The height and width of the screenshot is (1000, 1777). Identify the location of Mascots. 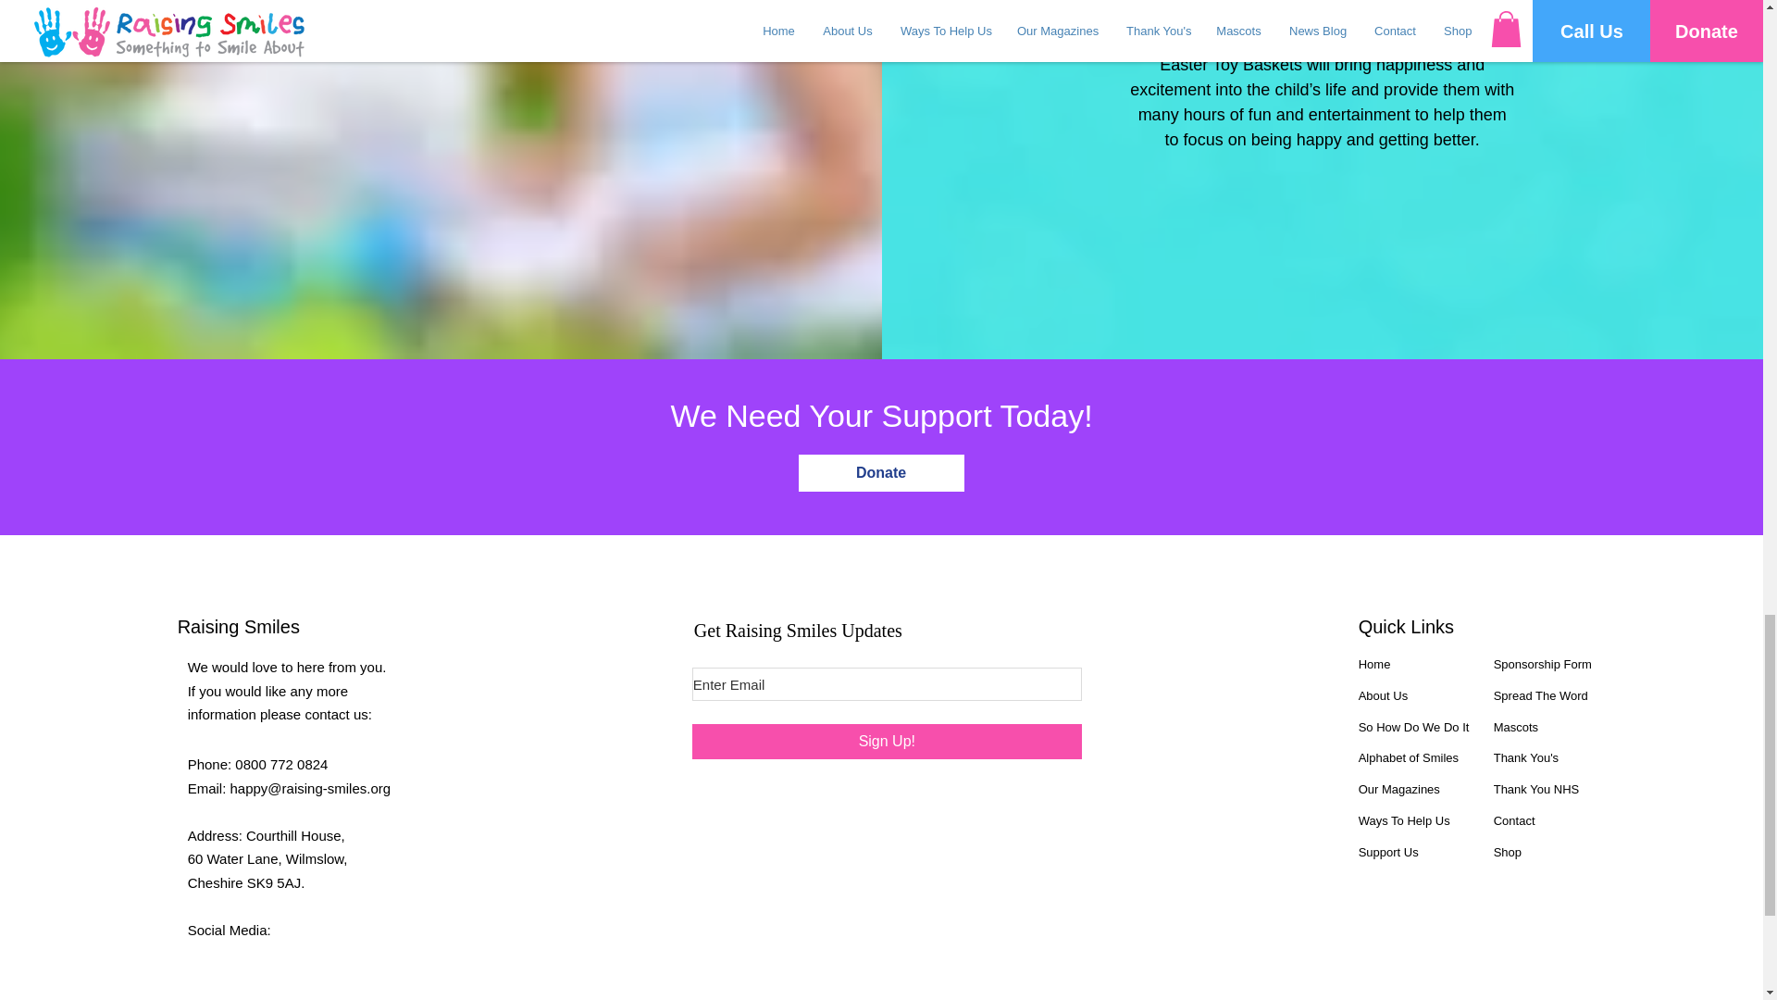
(1516, 726).